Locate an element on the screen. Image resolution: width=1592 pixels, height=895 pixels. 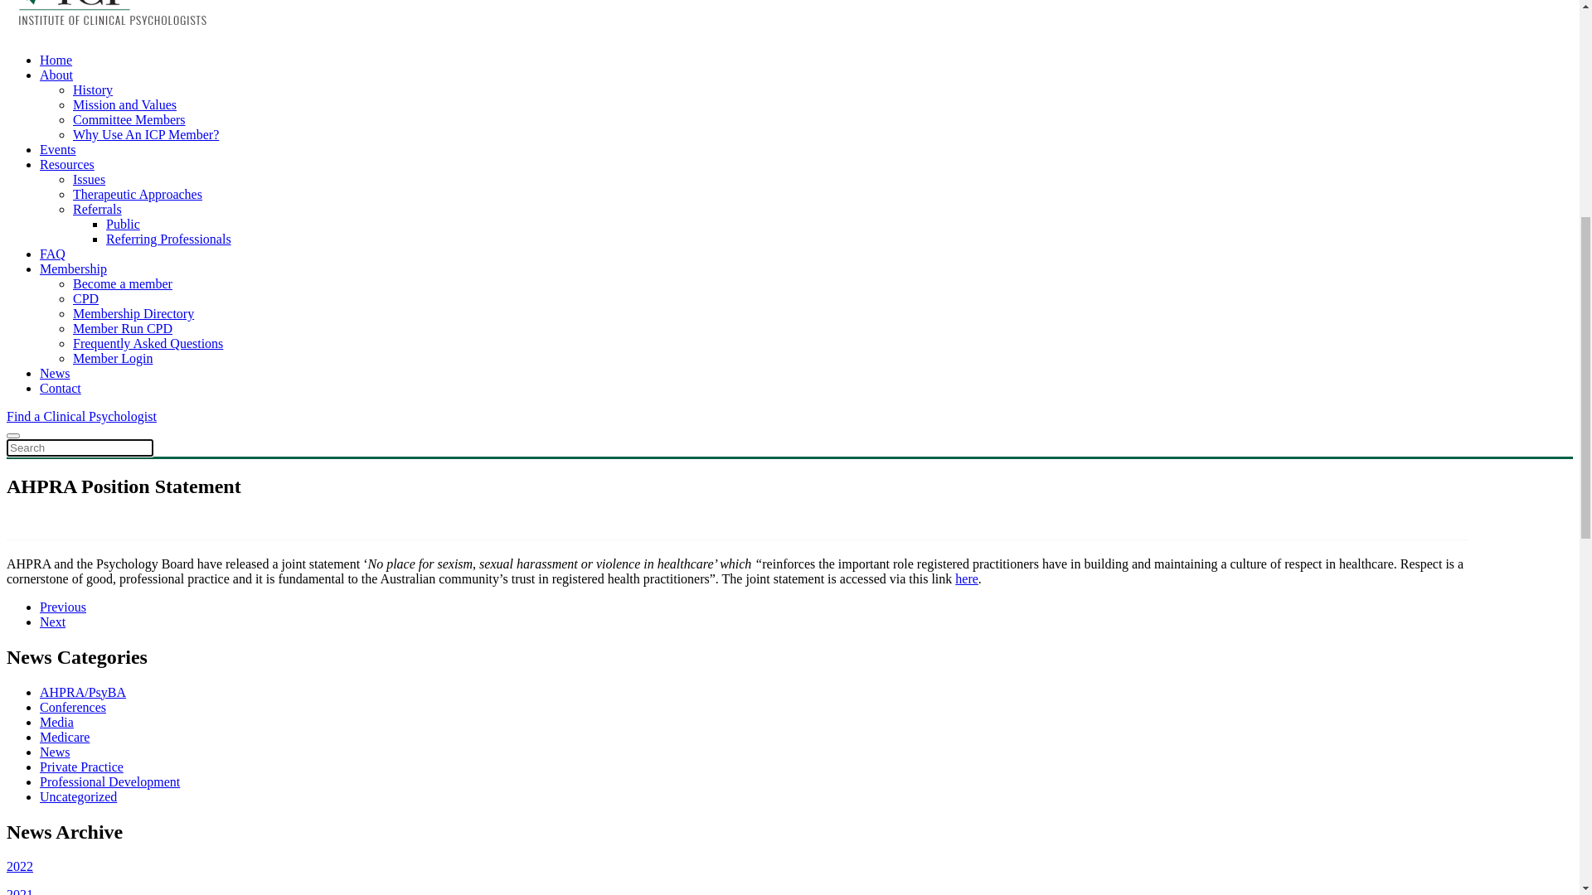
About is located at coordinates (56, 157).